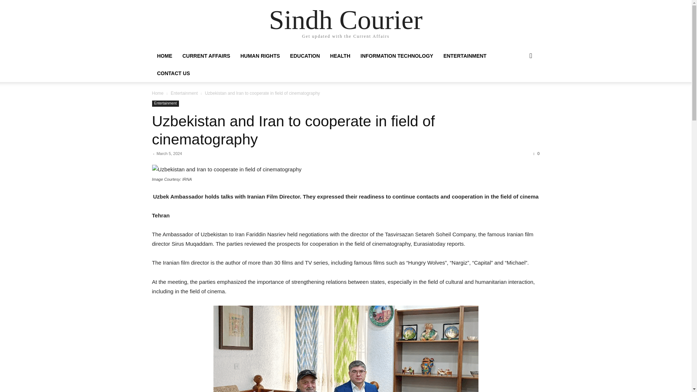 This screenshot has height=392, width=697. I want to click on HOME, so click(164, 56).